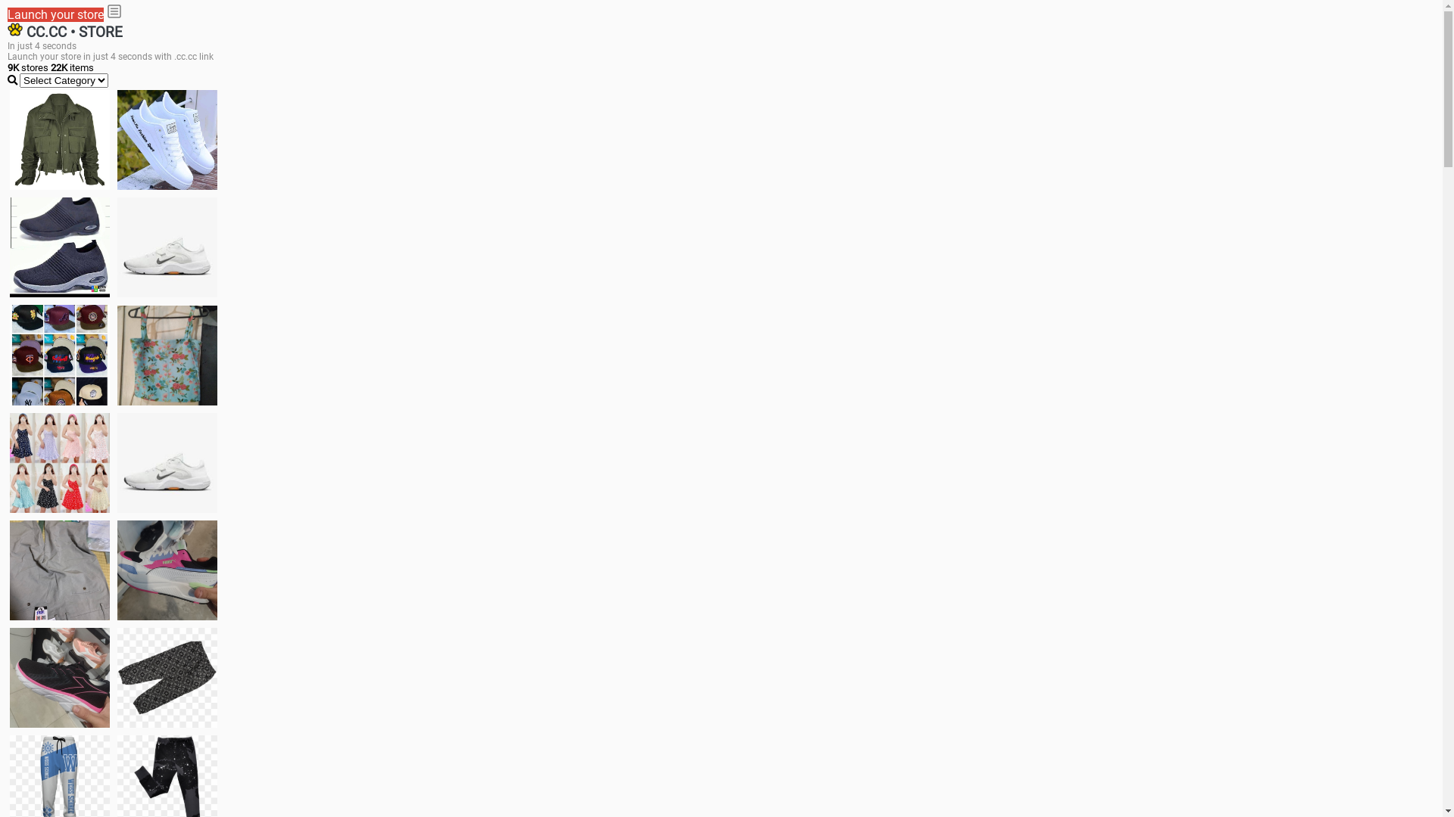 Image resolution: width=1454 pixels, height=817 pixels. Describe the element at coordinates (56, 15) in the screenshot. I see `Launch your store` at that location.